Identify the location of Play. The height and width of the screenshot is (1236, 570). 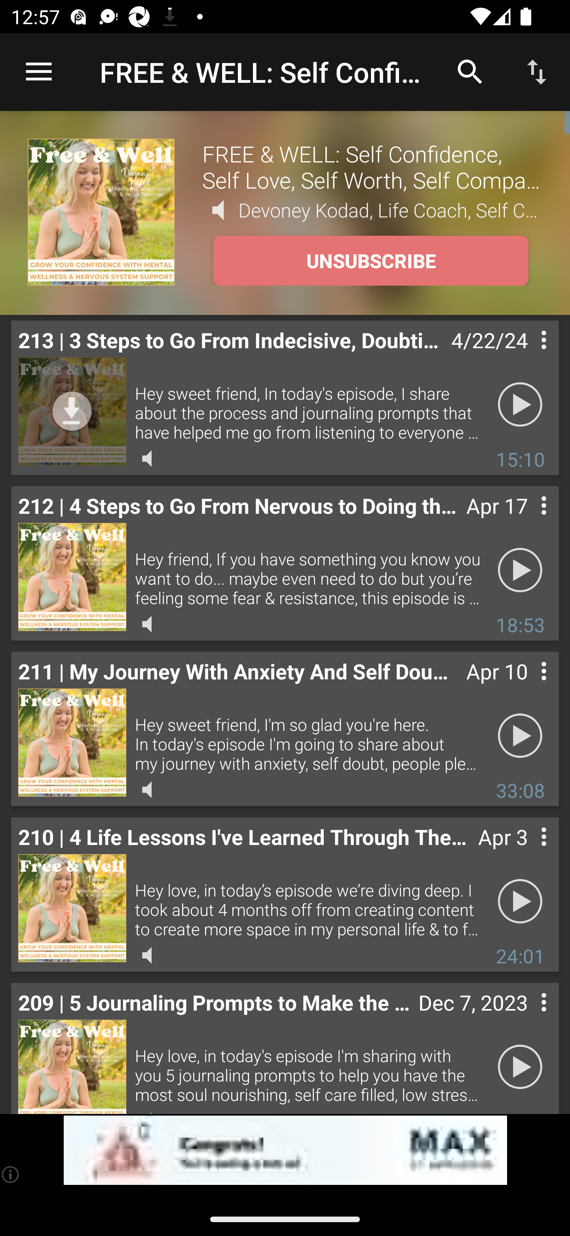
(520, 570).